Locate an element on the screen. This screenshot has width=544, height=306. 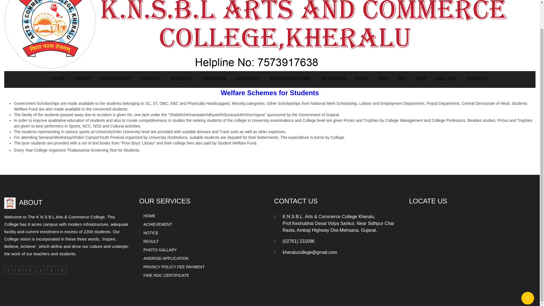
DEPARTMENT is located at coordinates (116, 81).